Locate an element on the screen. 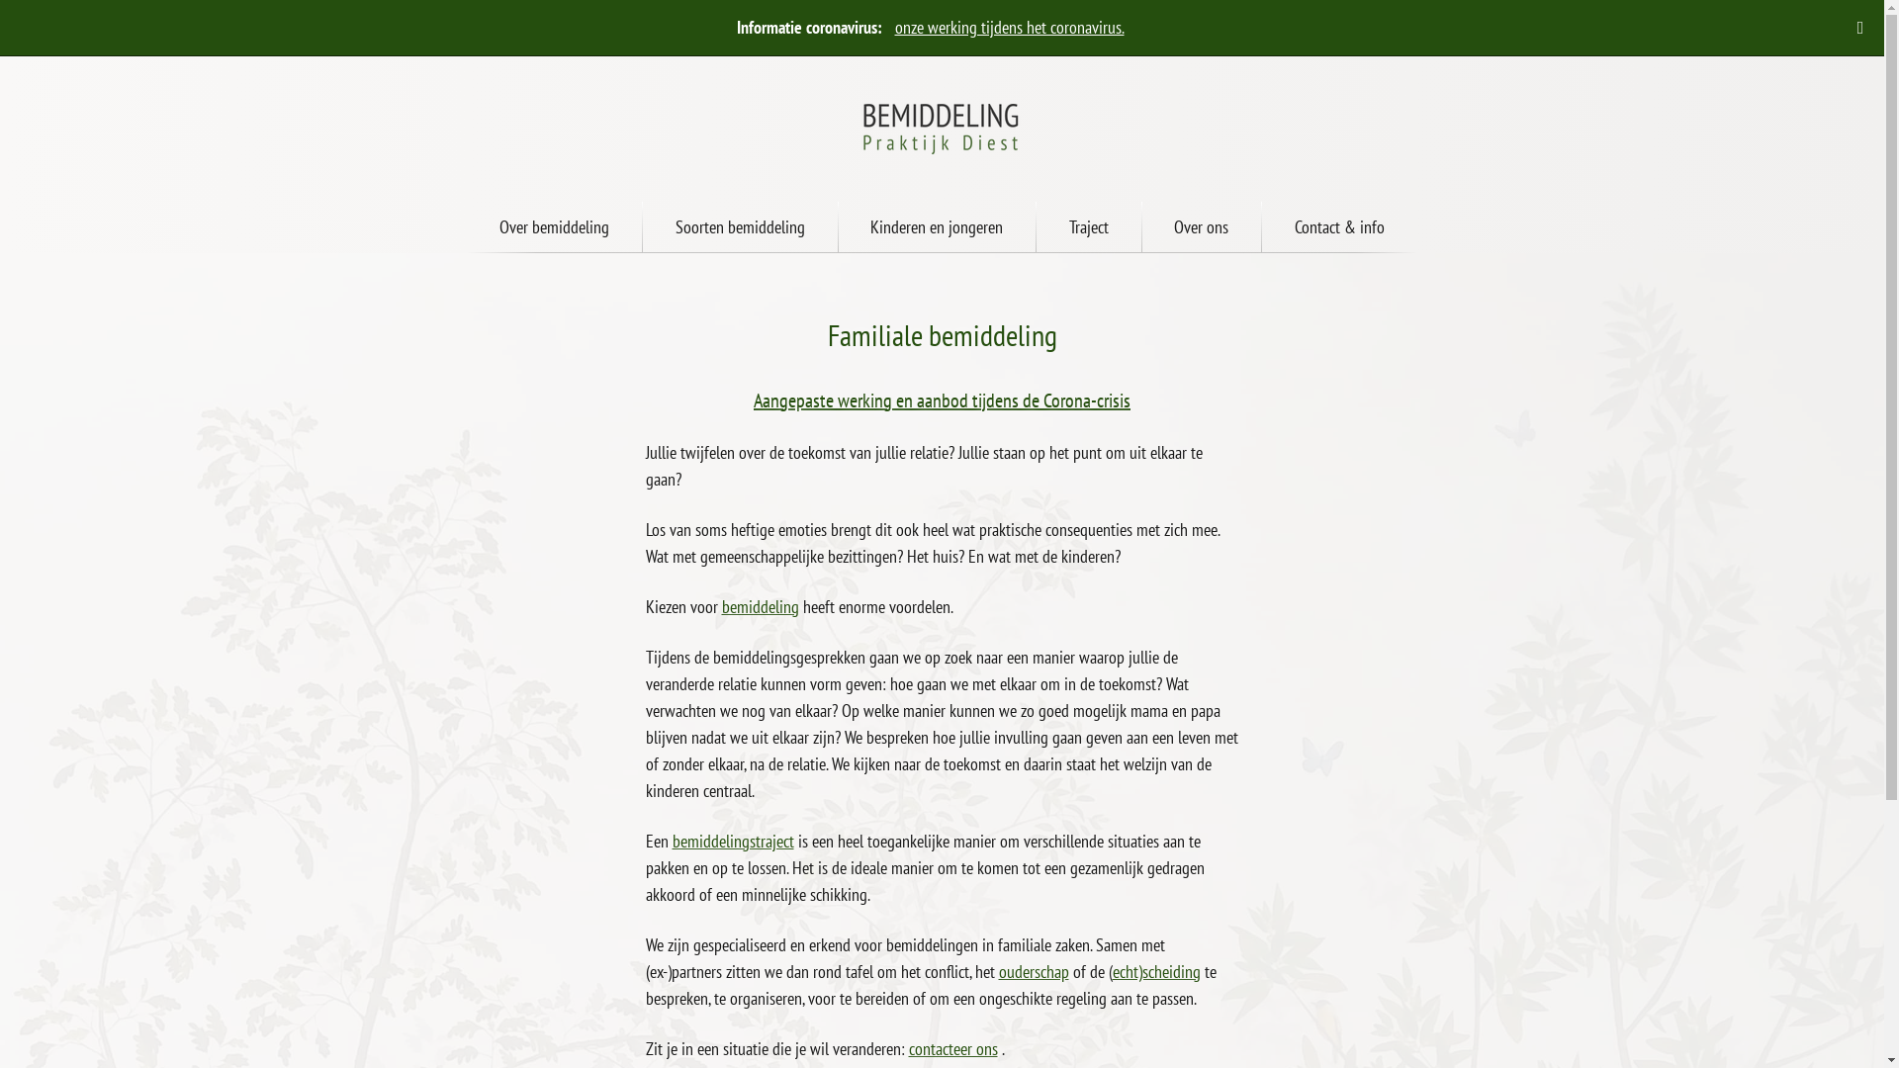 This screenshot has width=1899, height=1068. Aangepaste werking en aanbod tijdens de Corona-crisis is located at coordinates (942, 400).